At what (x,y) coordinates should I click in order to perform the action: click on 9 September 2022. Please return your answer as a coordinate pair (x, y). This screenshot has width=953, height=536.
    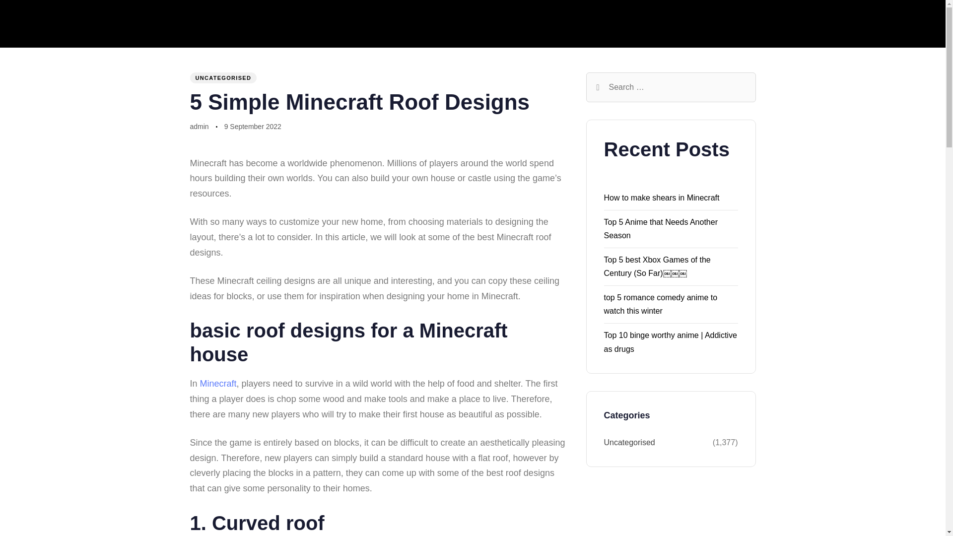
    Looking at the image, I should click on (252, 127).